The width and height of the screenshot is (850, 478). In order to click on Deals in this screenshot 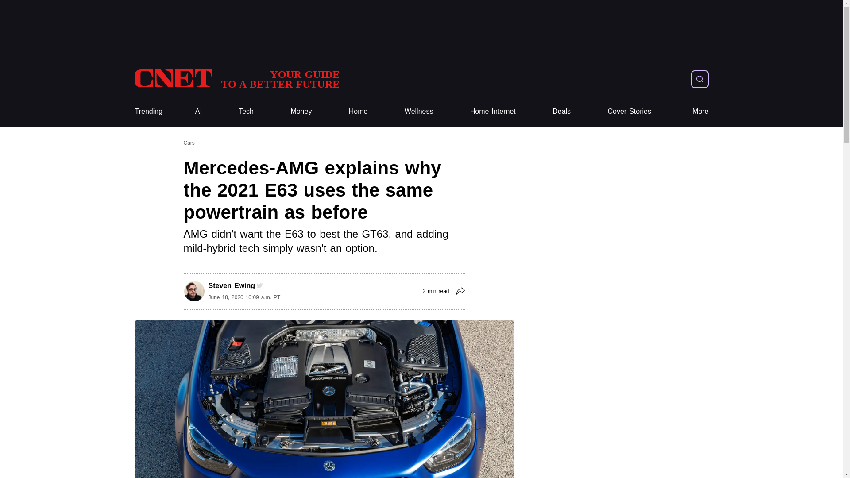, I will do `click(236, 79)`.